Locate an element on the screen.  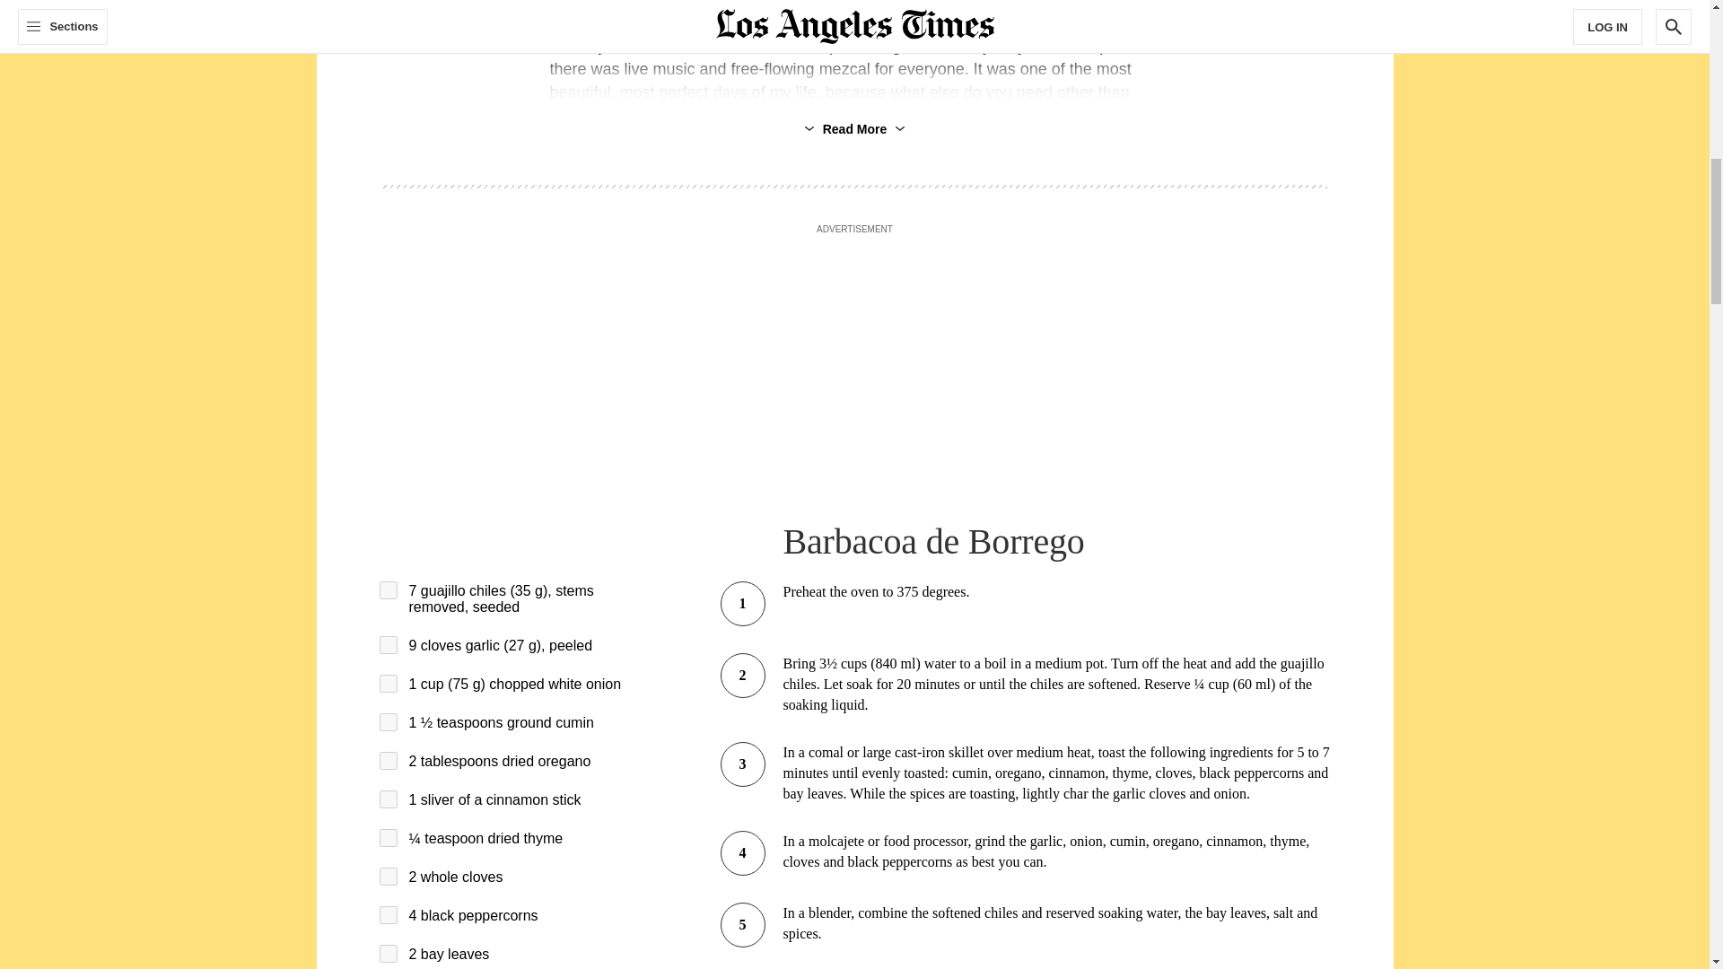
on is located at coordinates (388, 590).